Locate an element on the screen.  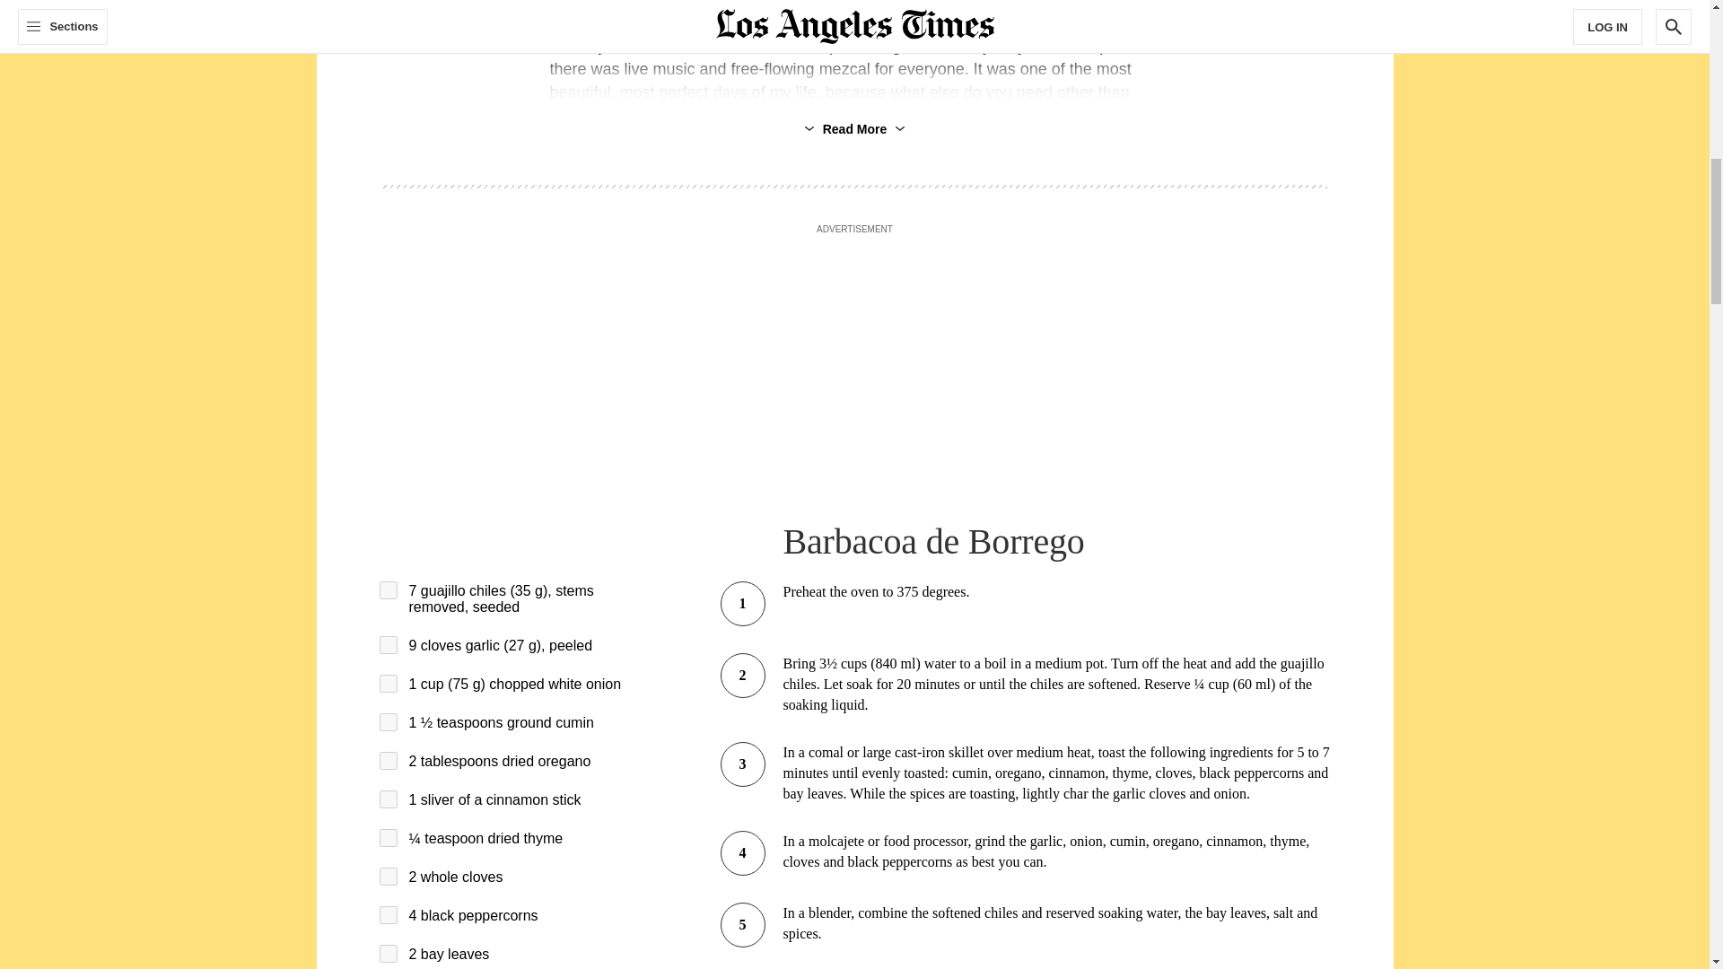
on is located at coordinates (388, 590).